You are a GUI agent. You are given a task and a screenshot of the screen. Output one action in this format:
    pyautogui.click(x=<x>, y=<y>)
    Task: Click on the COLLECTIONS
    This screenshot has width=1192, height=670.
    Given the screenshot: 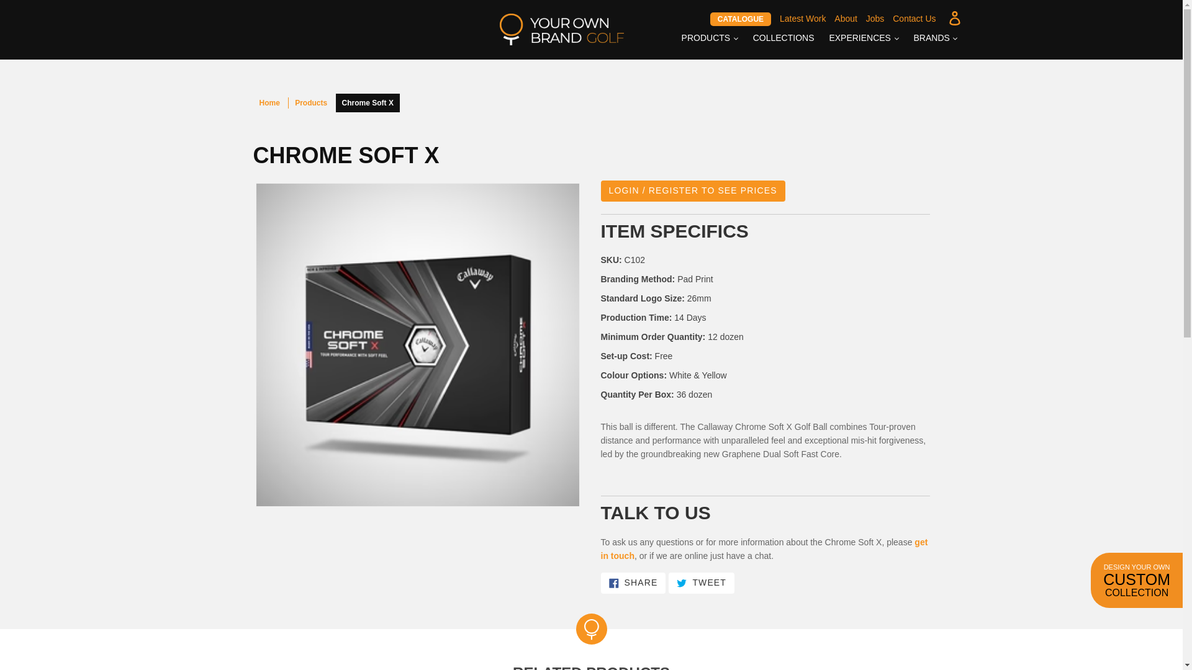 What is the action you would take?
    pyautogui.click(x=783, y=38)
    